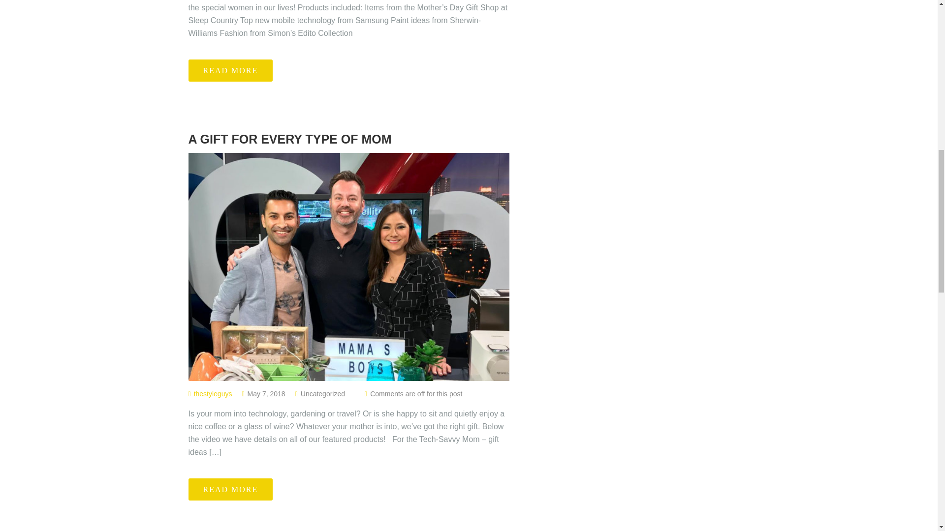 Image resolution: width=945 pixels, height=531 pixels. I want to click on Read more, so click(230, 490).